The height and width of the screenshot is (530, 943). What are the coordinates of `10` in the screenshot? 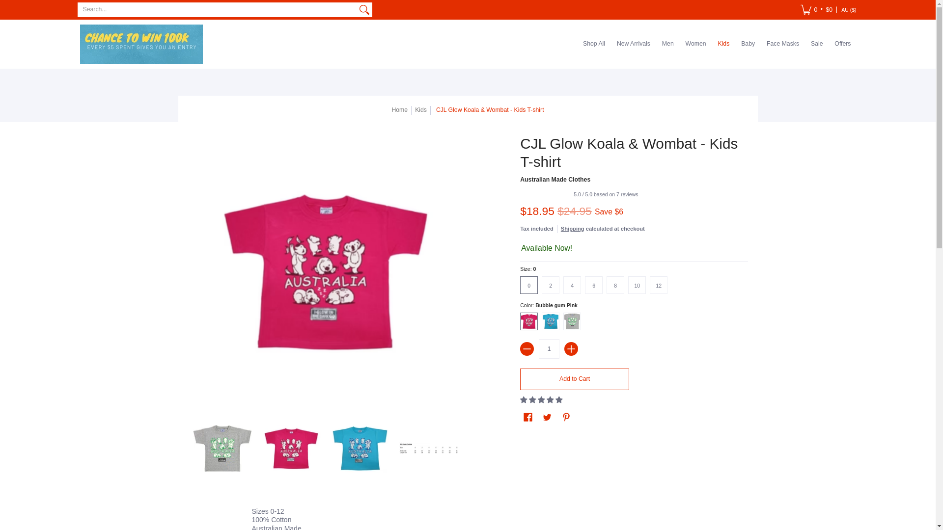 It's located at (638, 285).